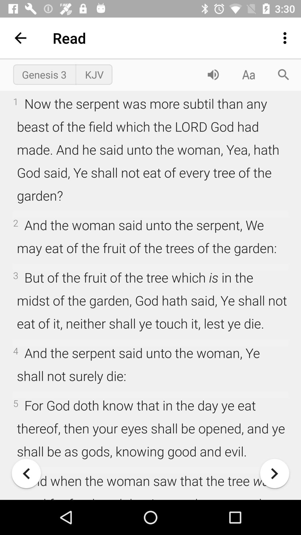  What do you see at coordinates (213, 75) in the screenshot?
I see `turn speakers on` at bounding box center [213, 75].